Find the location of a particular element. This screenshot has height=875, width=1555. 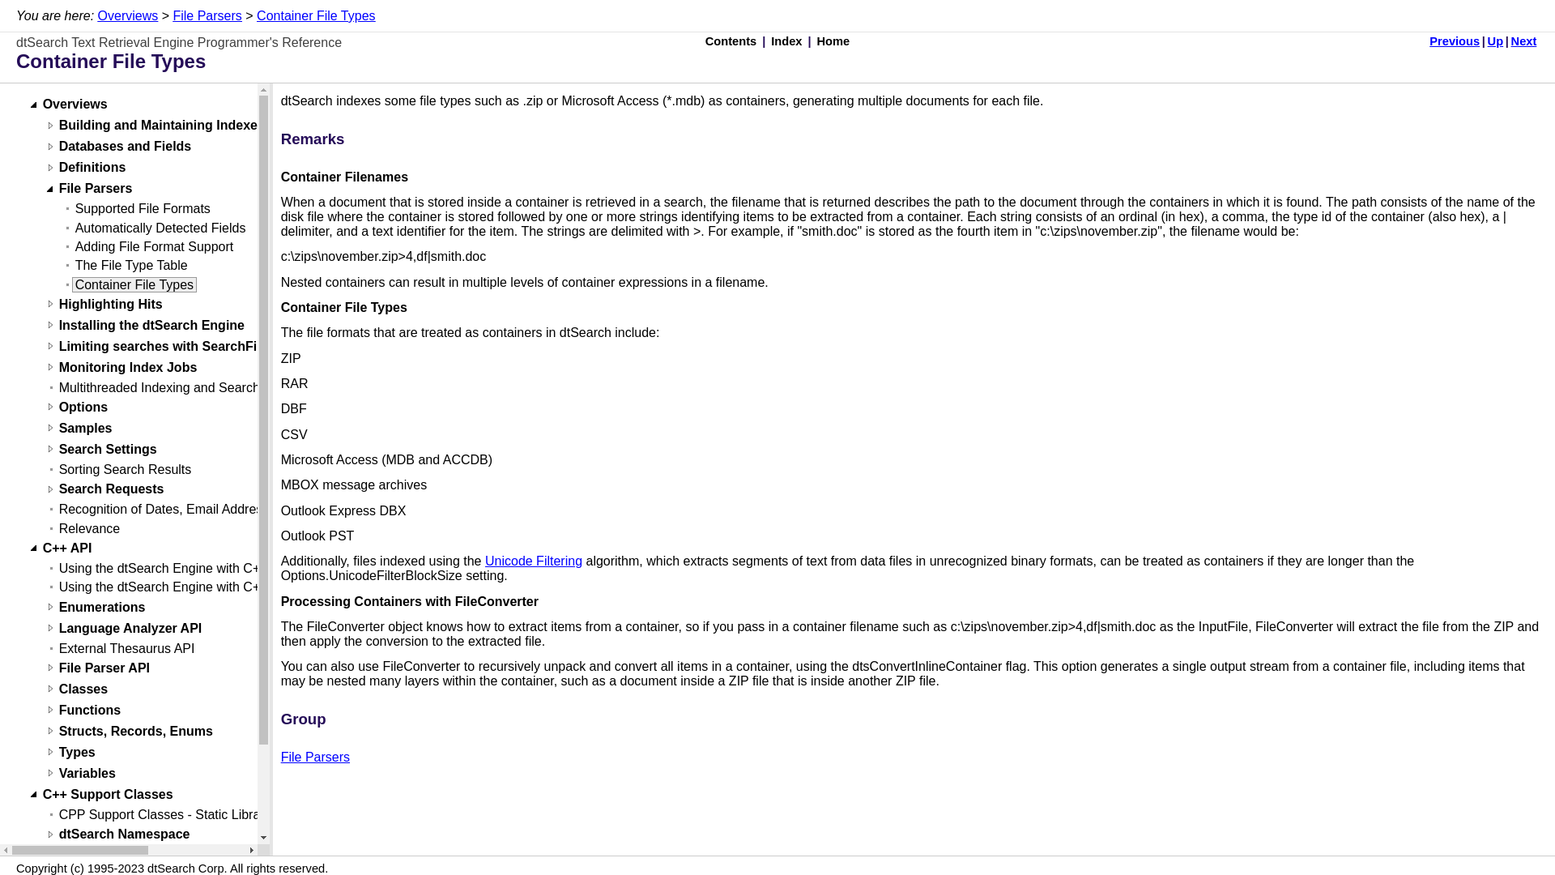

Building and Maintaining Indexes is located at coordinates (162, 125).